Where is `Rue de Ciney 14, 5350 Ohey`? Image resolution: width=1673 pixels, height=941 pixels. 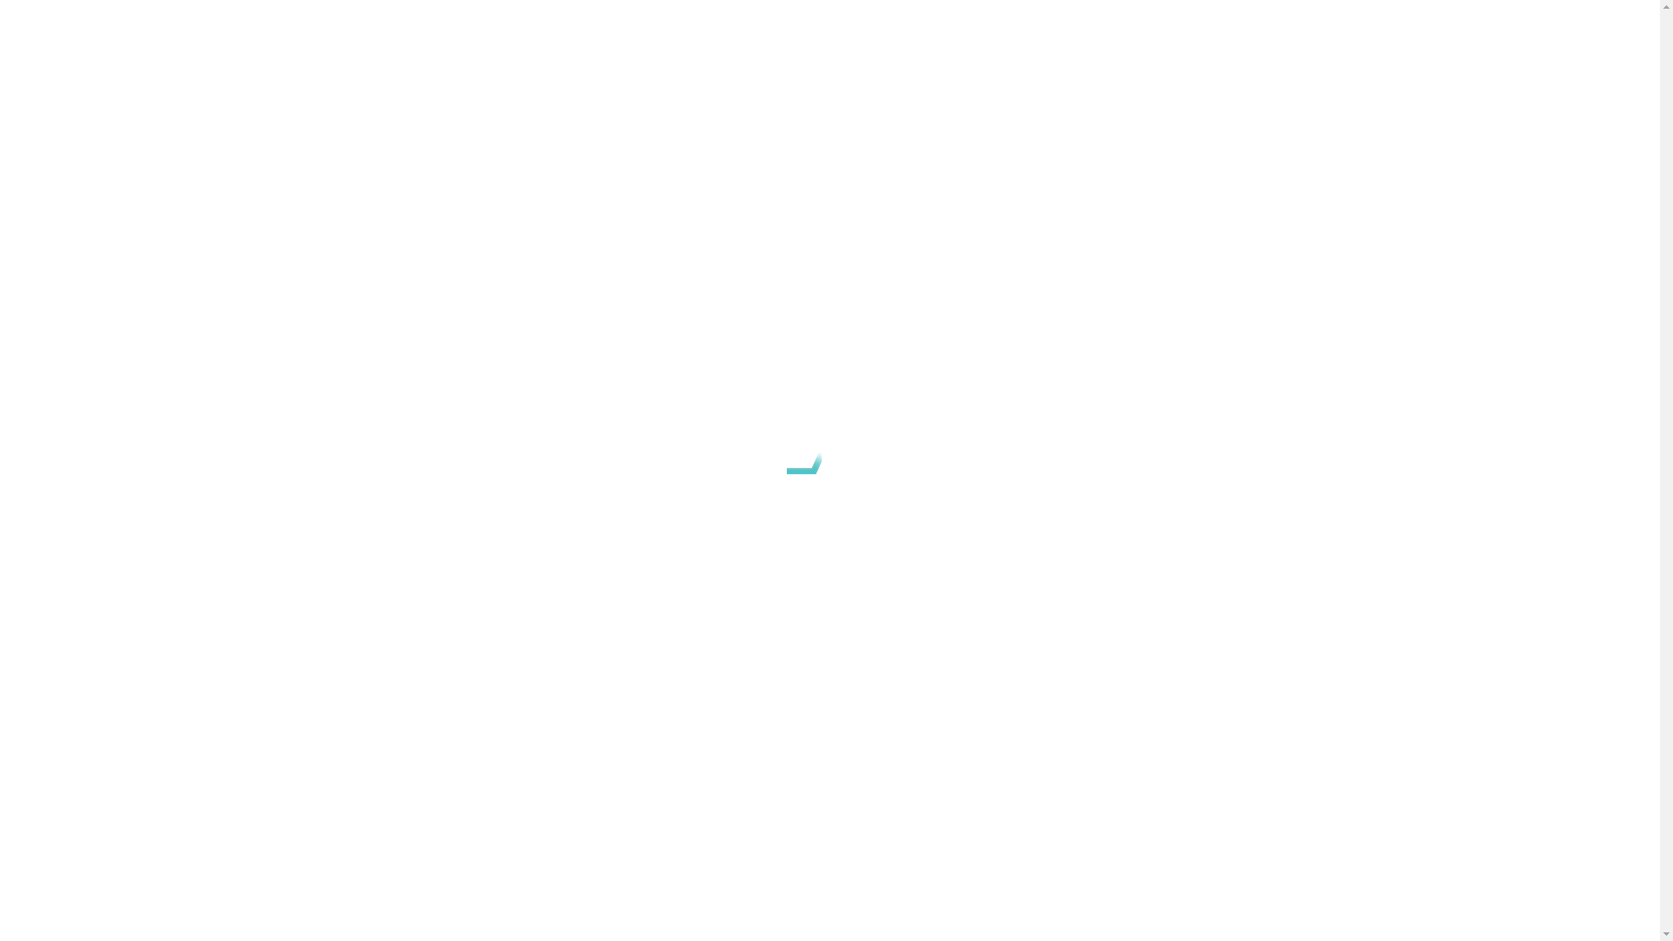
Rue de Ciney 14, 5350 Ohey is located at coordinates (394, 802).